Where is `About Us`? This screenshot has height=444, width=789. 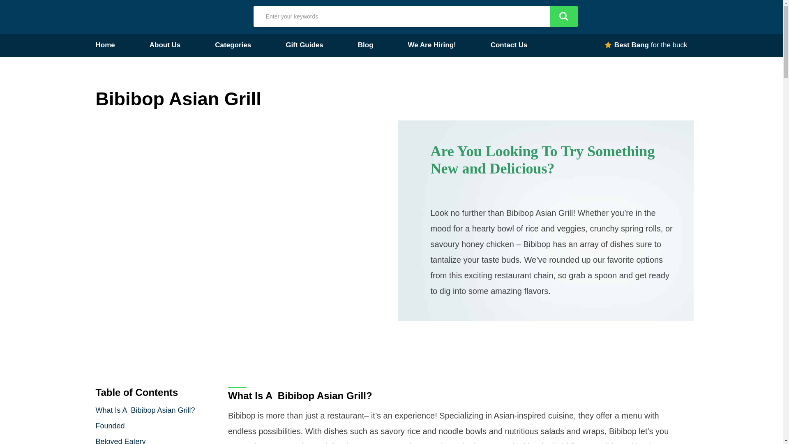
About Us is located at coordinates (165, 45).